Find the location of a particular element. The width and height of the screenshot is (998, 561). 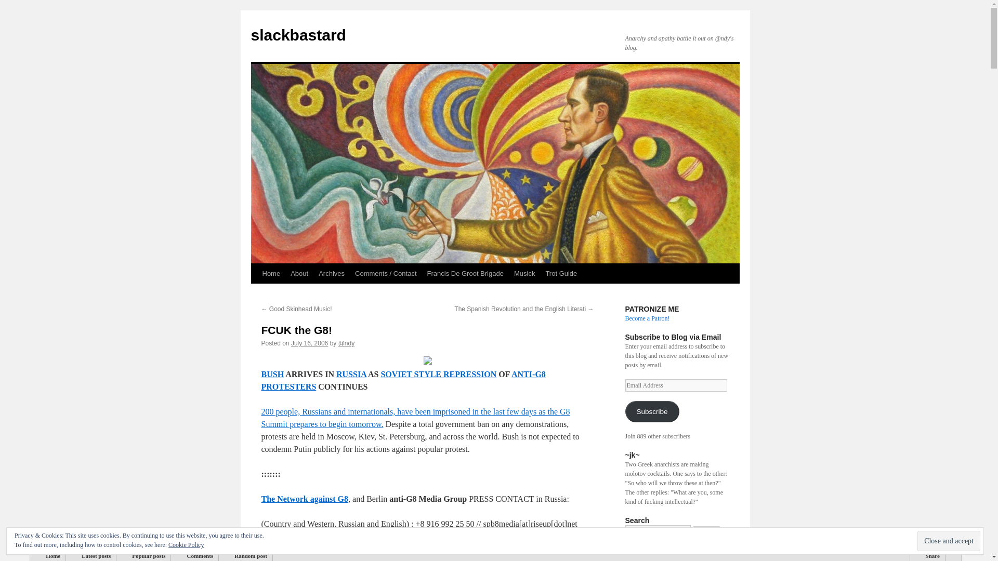

anti-G8 media group is located at coordinates (340, 549).